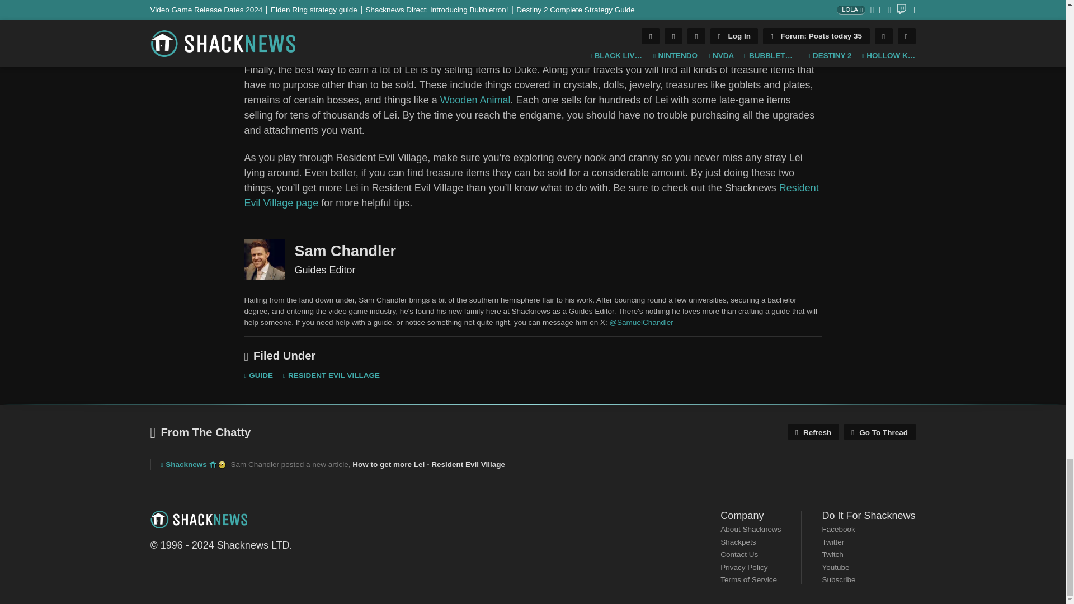  I want to click on Guides Editor, so click(264, 259).